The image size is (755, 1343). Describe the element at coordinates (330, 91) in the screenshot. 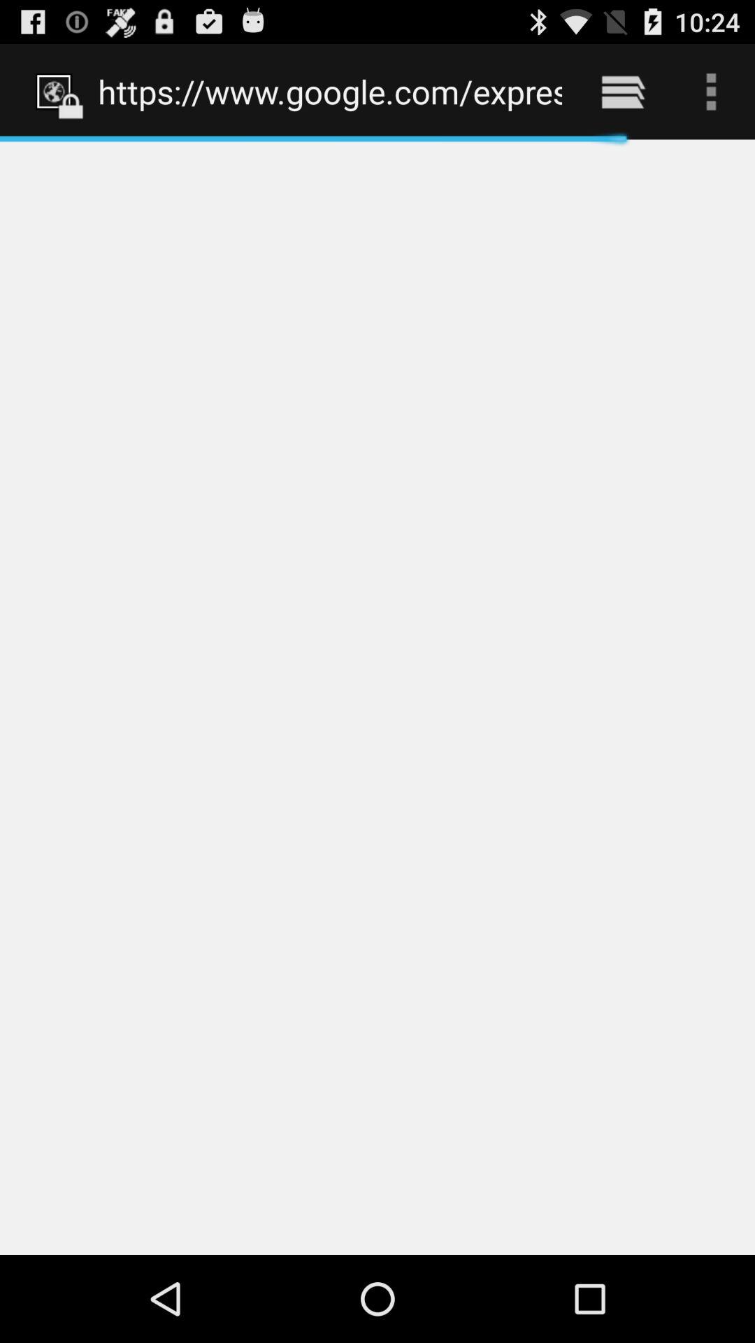

I see `tap the https www google` at that location.